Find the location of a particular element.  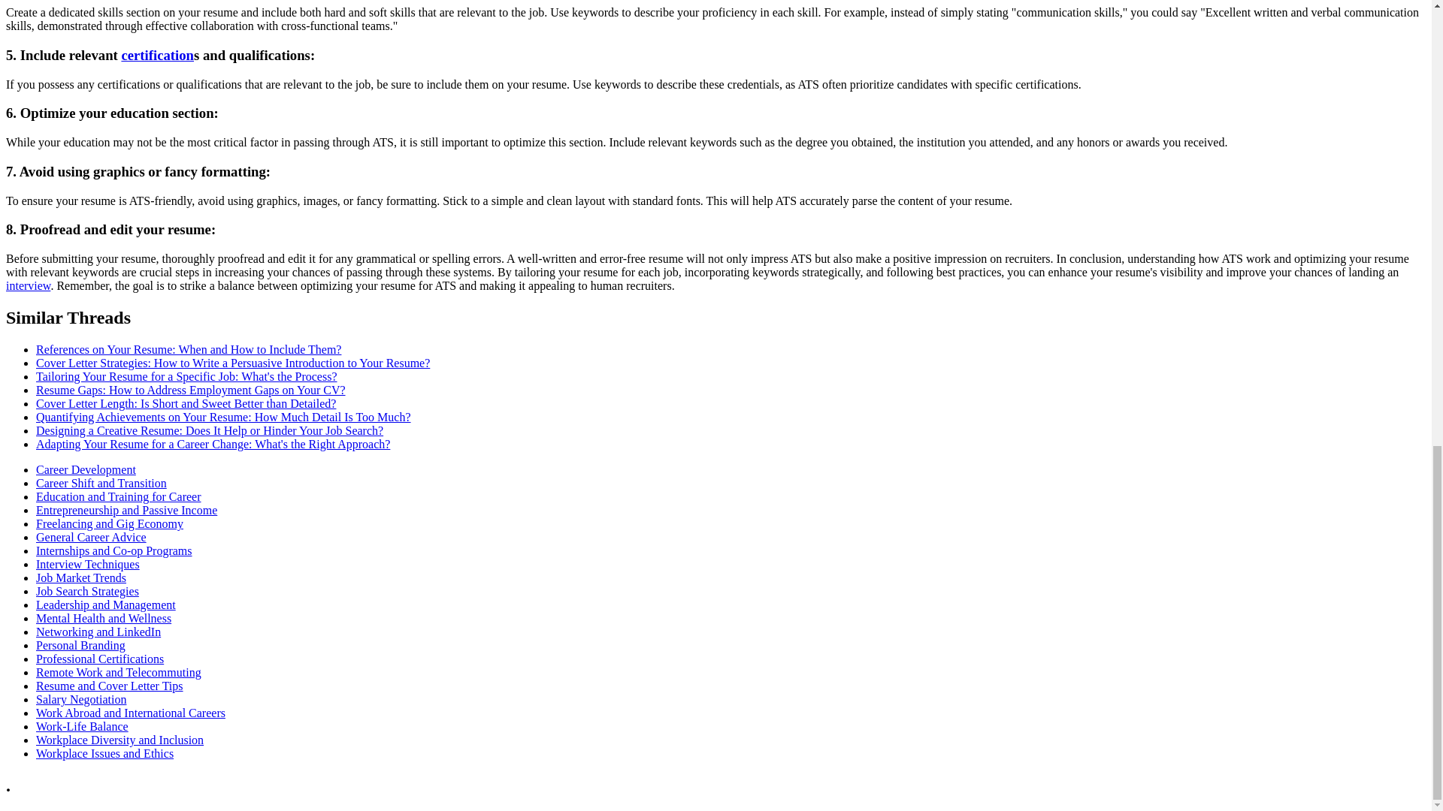

Entrepreneurship and Passive Income is located at coordinates (126, 509).